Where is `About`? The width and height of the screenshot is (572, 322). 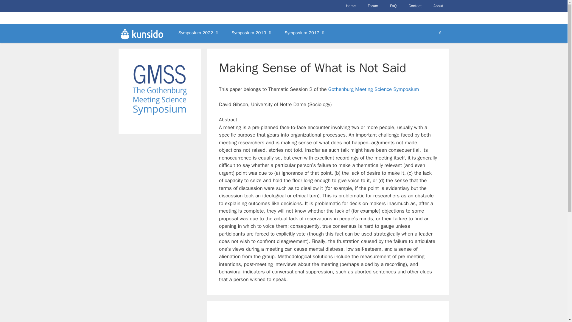 About is located at coordinates (438, 6).